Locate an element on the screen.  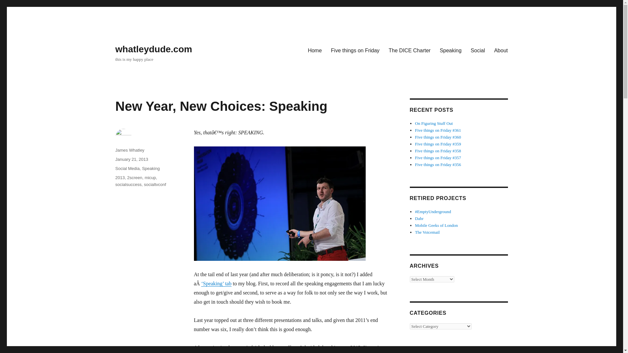
James Whatley is located at coordinates (130, 150).